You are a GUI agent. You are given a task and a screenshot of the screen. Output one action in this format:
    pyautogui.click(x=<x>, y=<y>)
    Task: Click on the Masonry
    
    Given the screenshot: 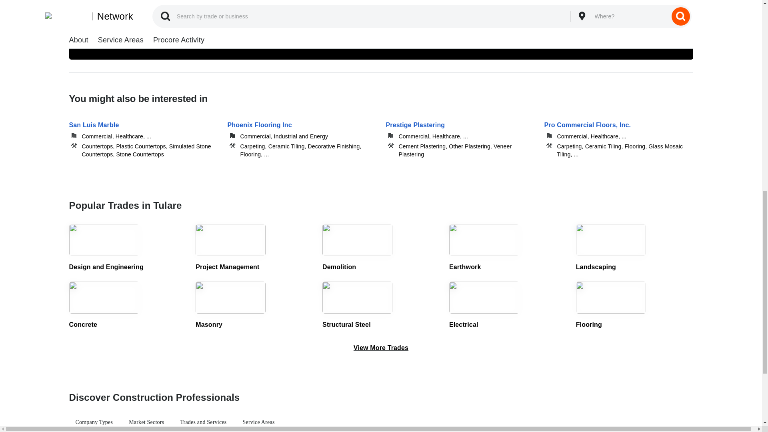 What is the action you would take?
    pyautogui.click(x=254, y=306)
    